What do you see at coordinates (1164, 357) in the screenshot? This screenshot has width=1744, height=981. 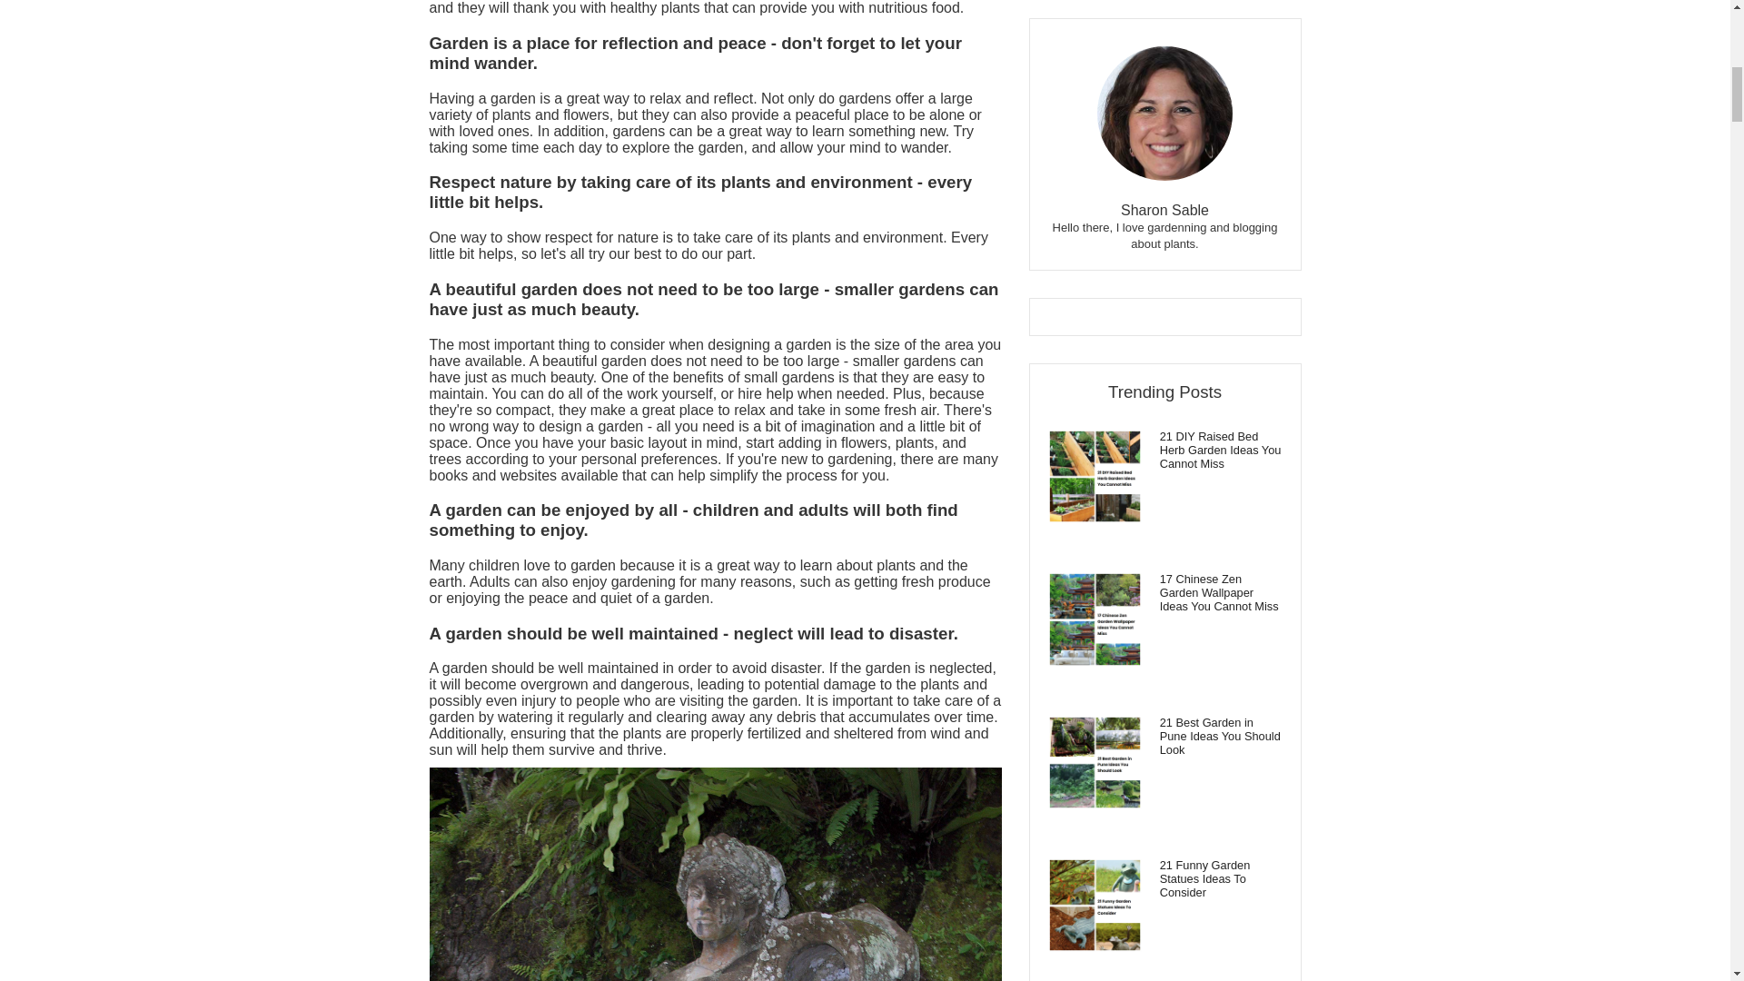 I see `22 How to Build a Vertical Garden Ideas Worth to Check` at bounding box center [1164, 357].